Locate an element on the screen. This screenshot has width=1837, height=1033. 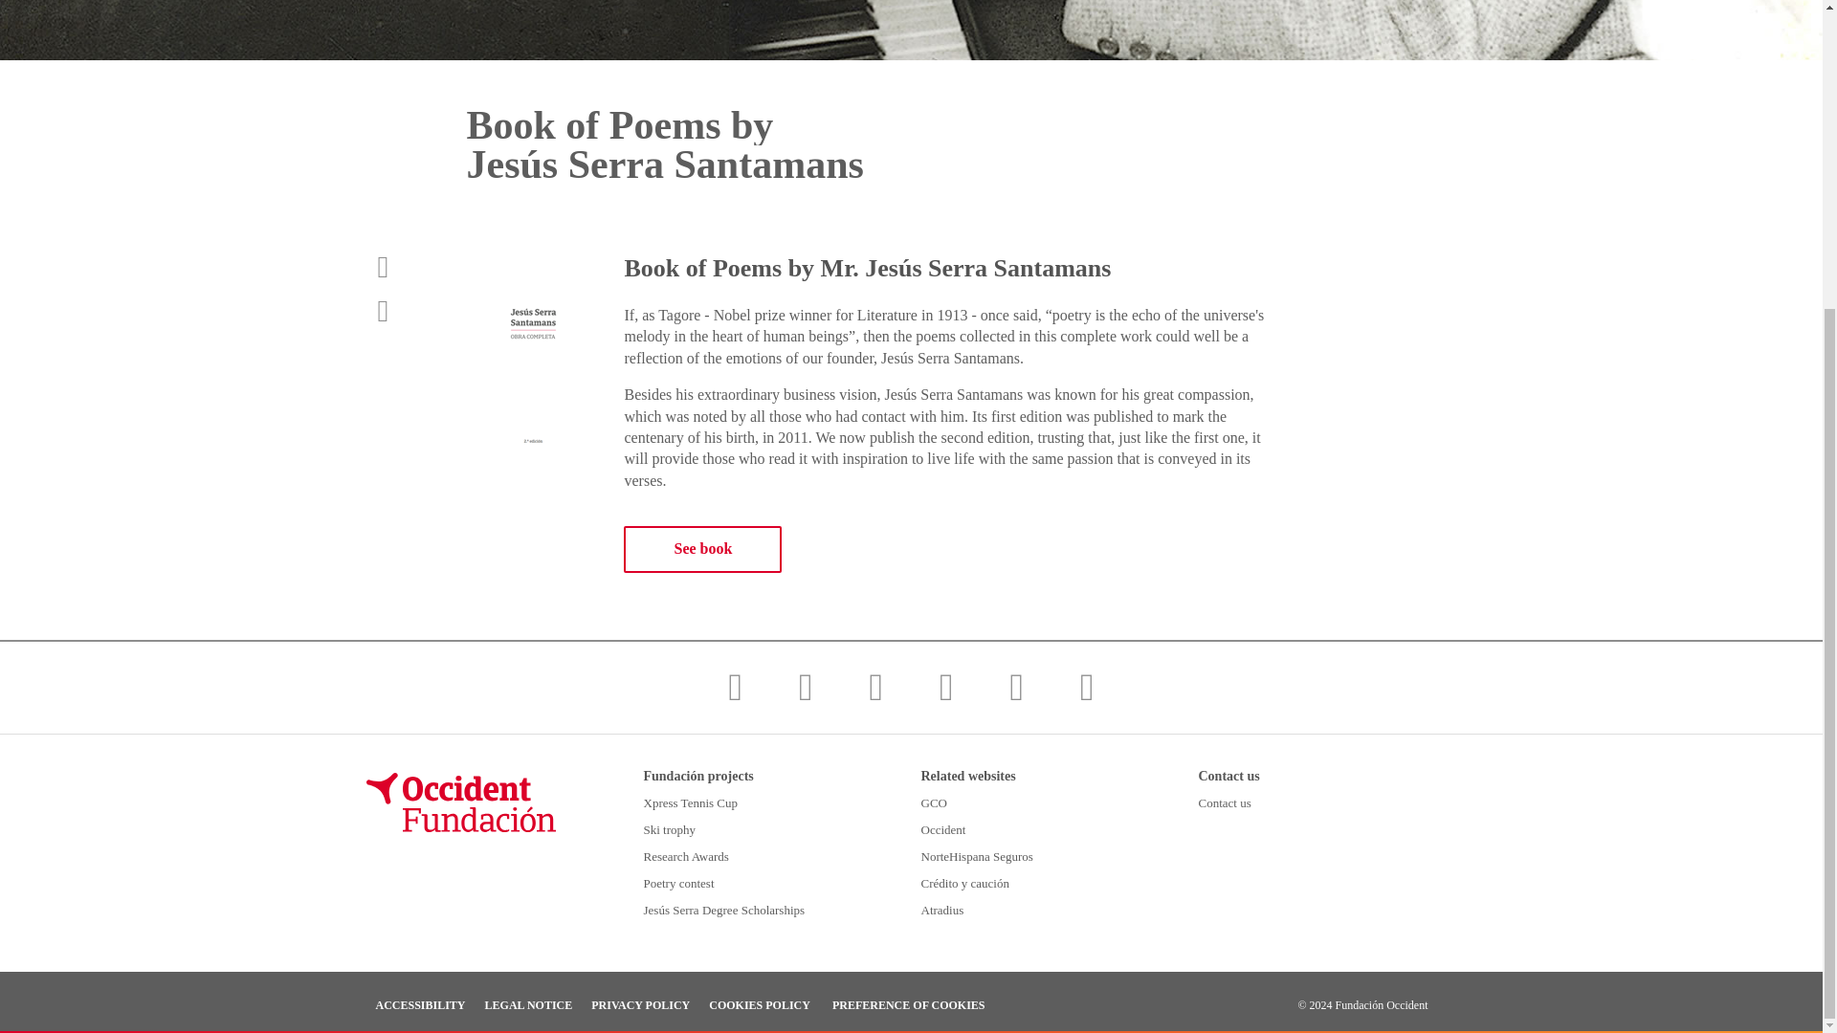
Instagram is located at coordinates (876, 687).